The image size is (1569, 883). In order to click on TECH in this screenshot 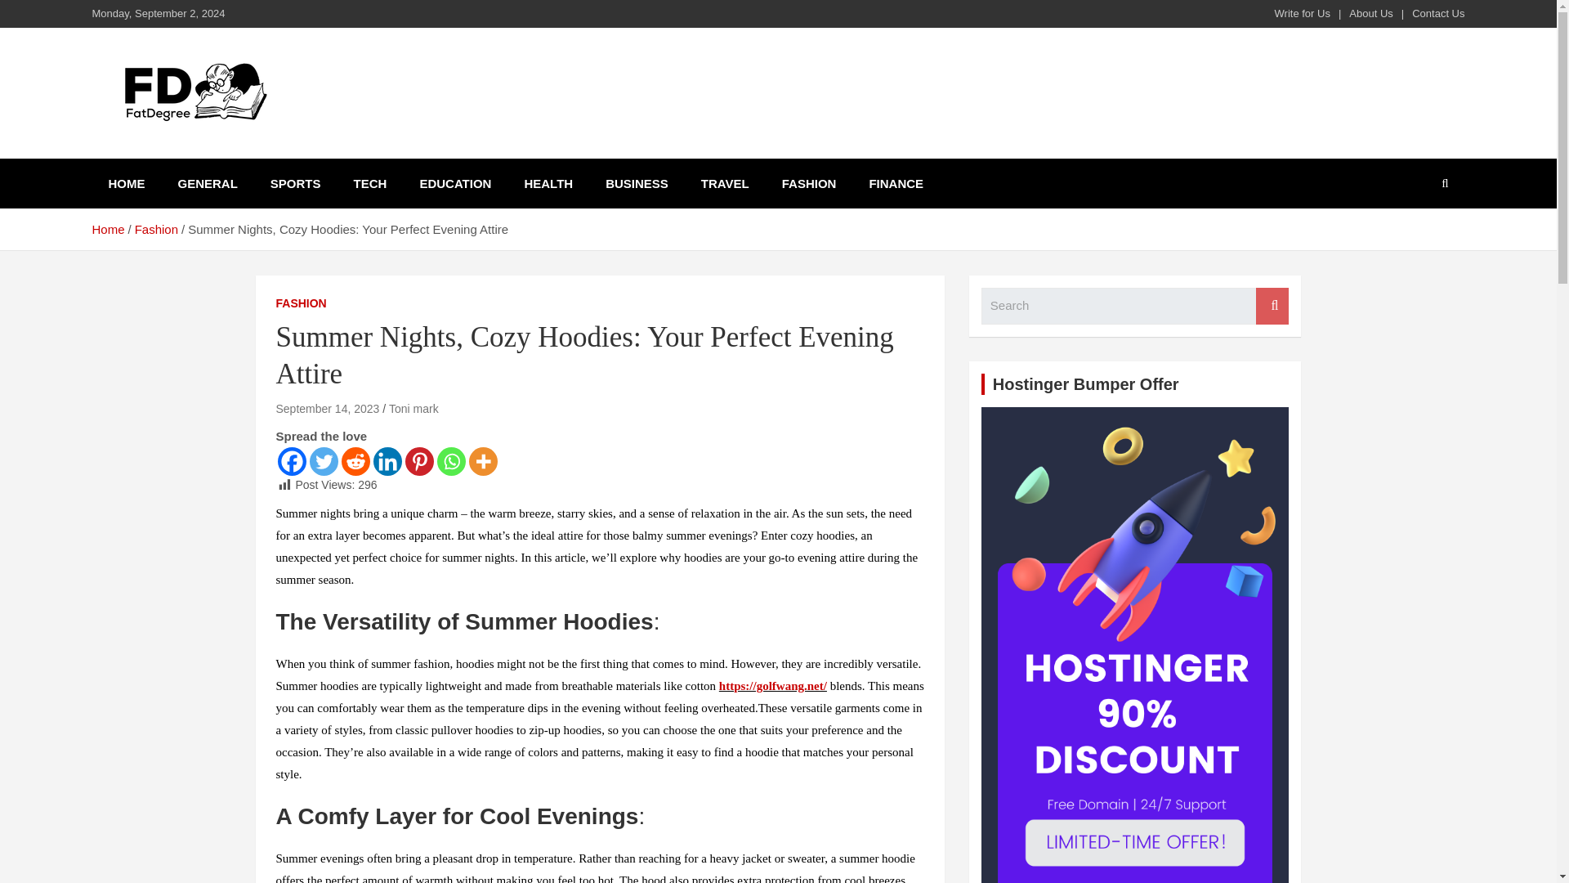, I will do `click(369, 183)`.